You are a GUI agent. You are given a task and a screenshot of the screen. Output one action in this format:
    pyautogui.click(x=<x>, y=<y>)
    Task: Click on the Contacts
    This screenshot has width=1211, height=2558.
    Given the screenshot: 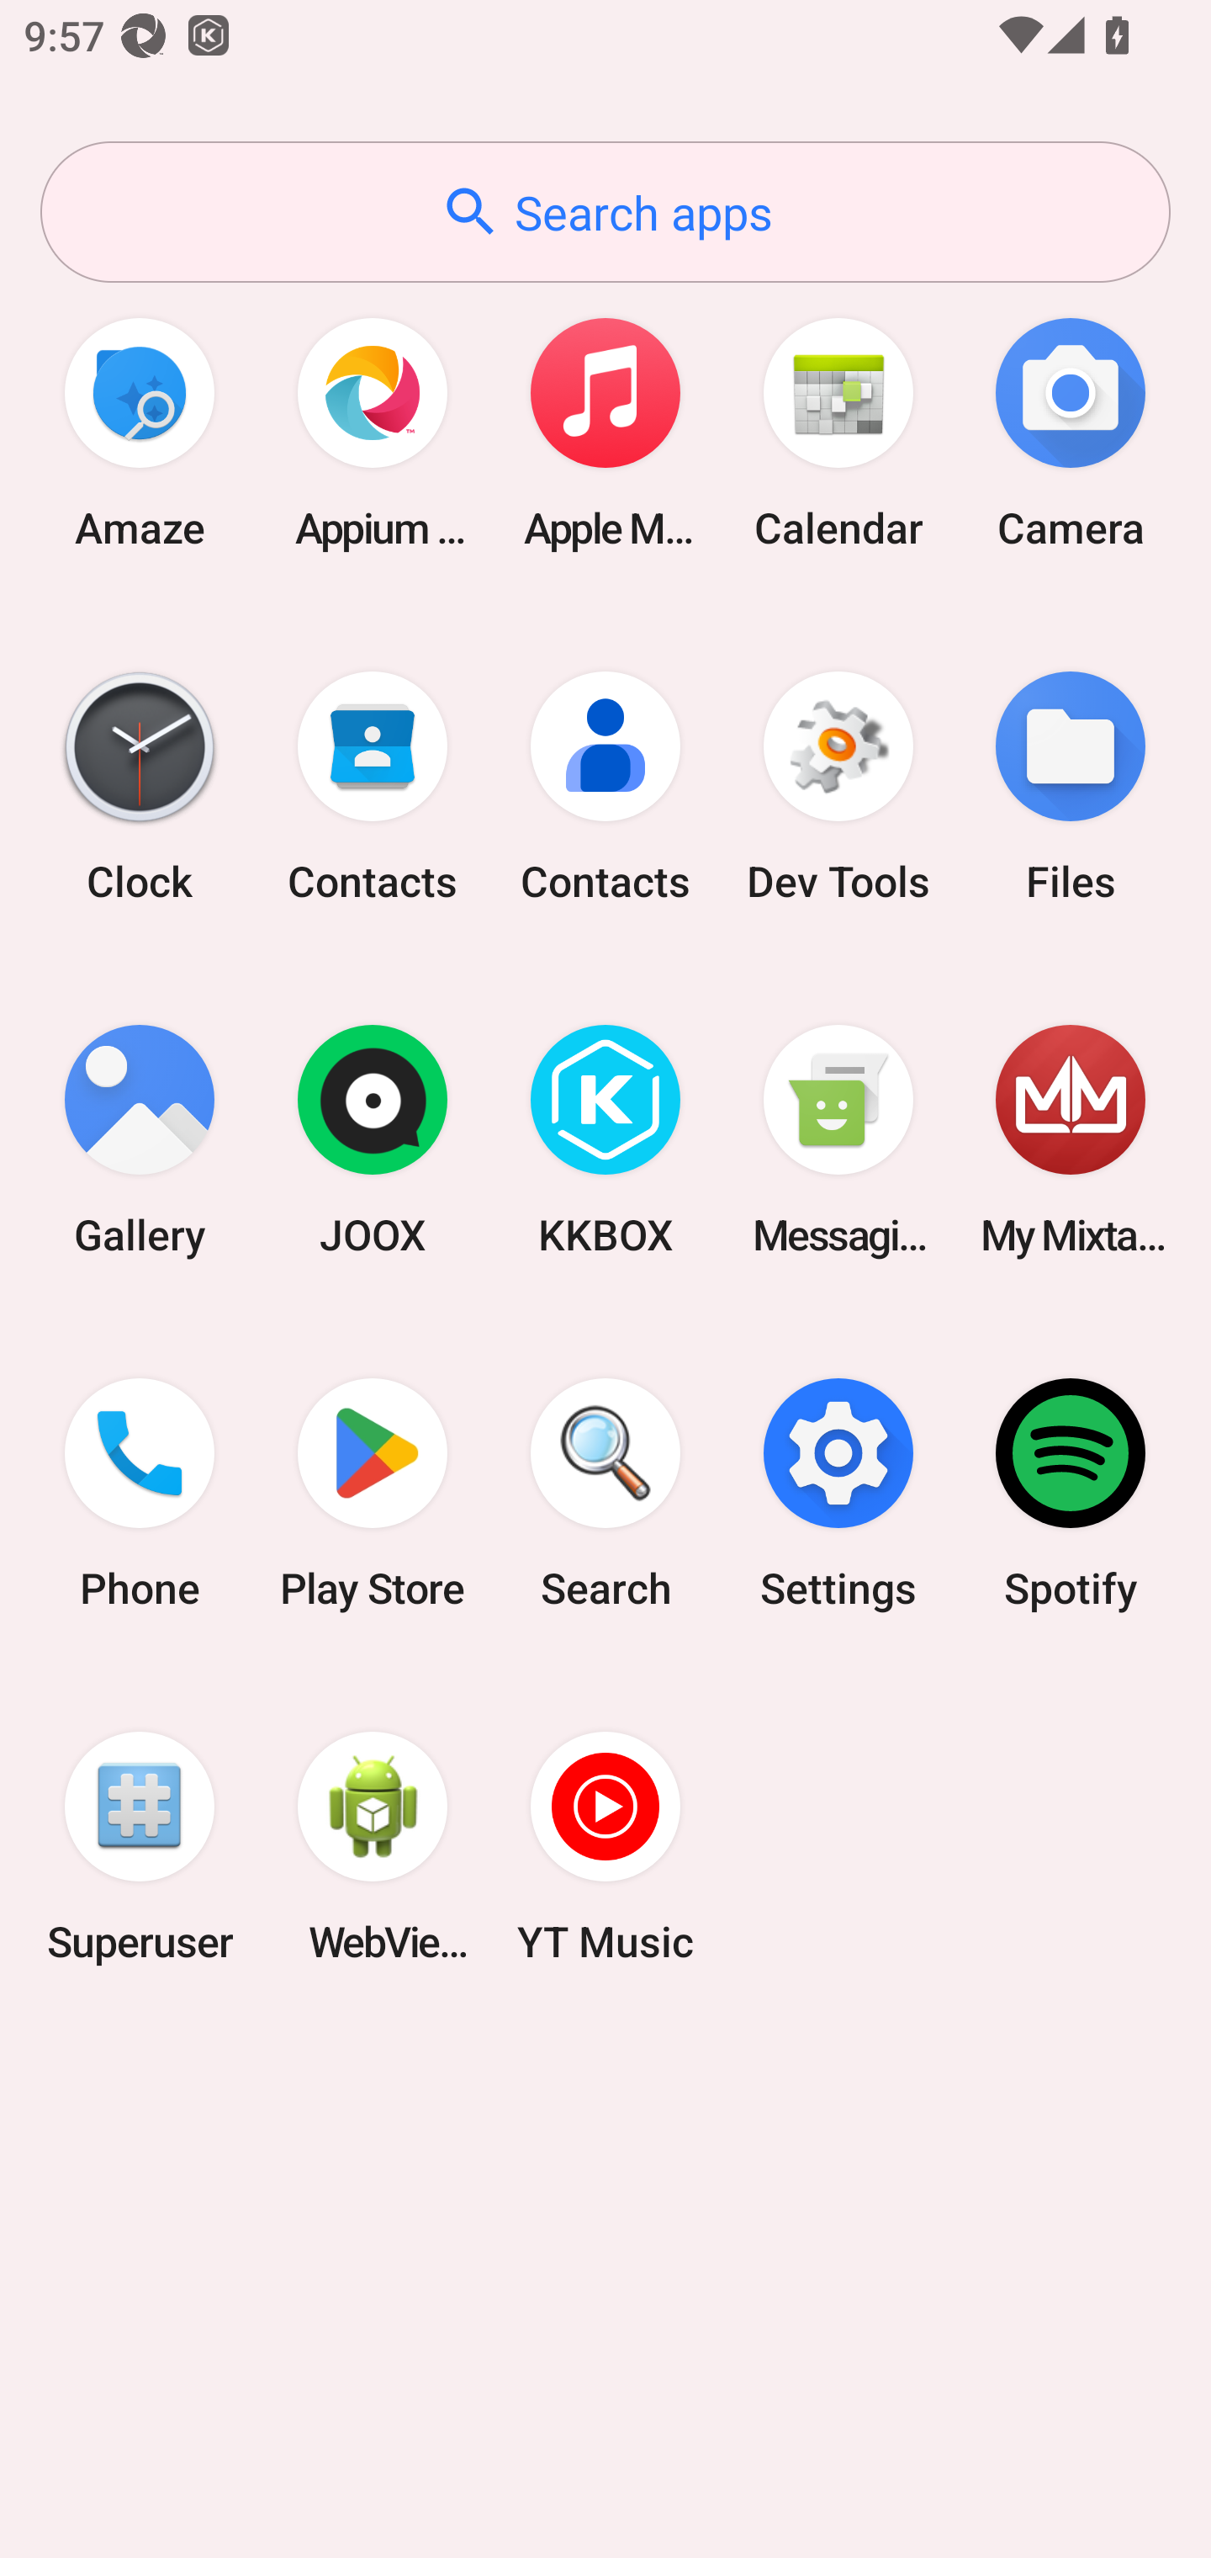 What is the action you would take?
    pyautogui.click(x=373, y=786)
    